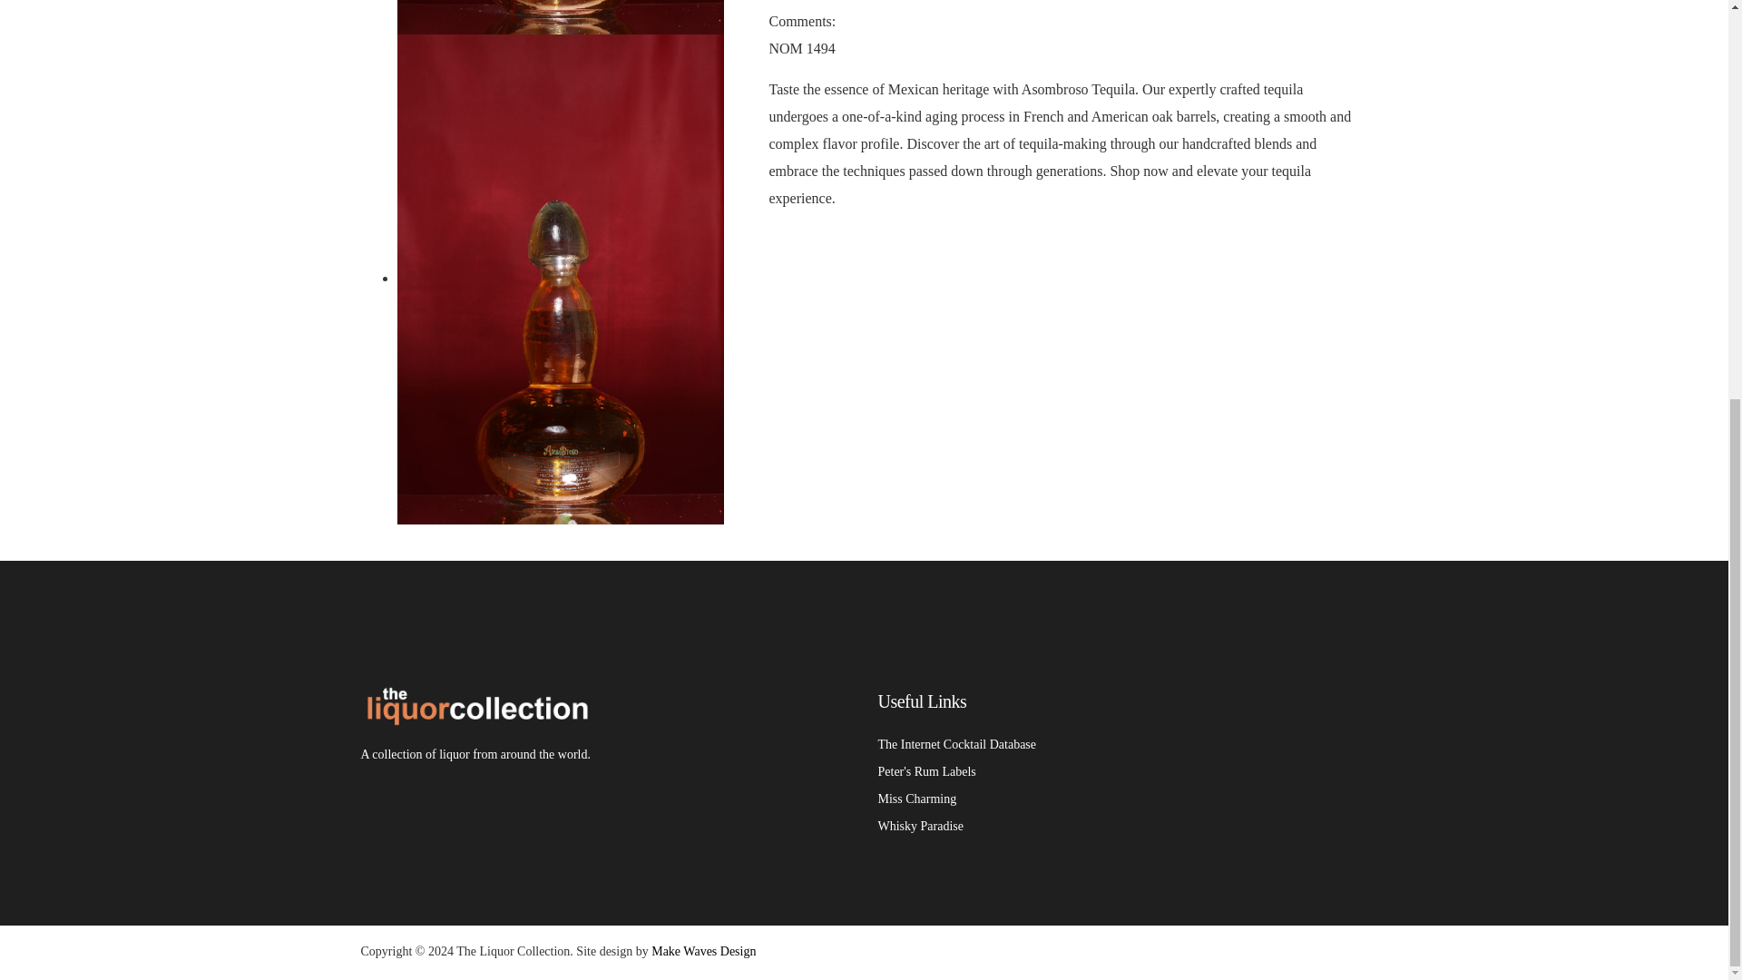 The image size is (1742, 980). I want to click on Whisky Paradise, so click(920, 826).